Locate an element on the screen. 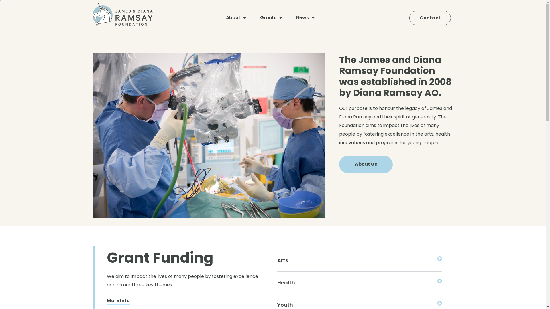 The width and height of the screenshot is (550, 309). Youth is located at coordinates (285, 305).